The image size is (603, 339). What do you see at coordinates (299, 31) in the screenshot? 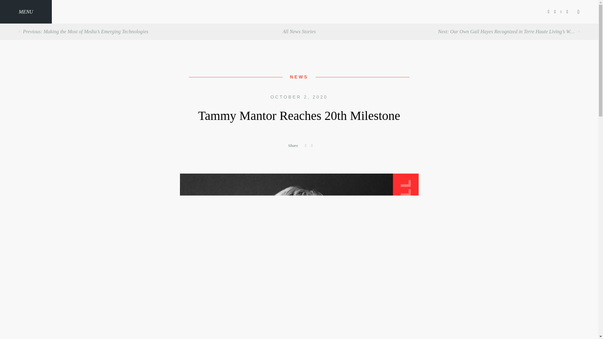
I see `All News Stories` at bounding box center [299, 31].